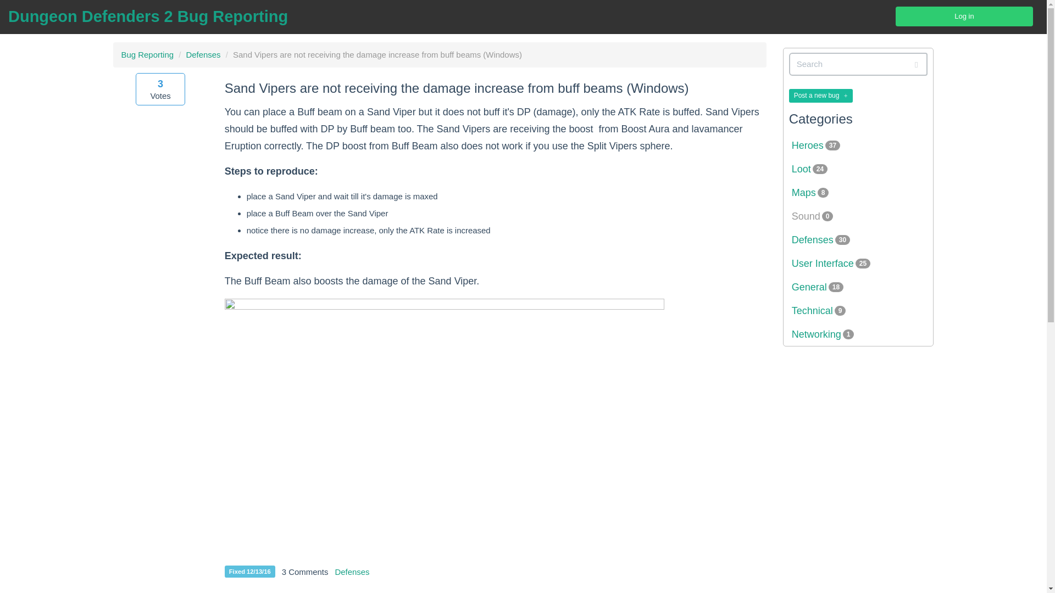  I want to click on Loot24, so click(858, 169).